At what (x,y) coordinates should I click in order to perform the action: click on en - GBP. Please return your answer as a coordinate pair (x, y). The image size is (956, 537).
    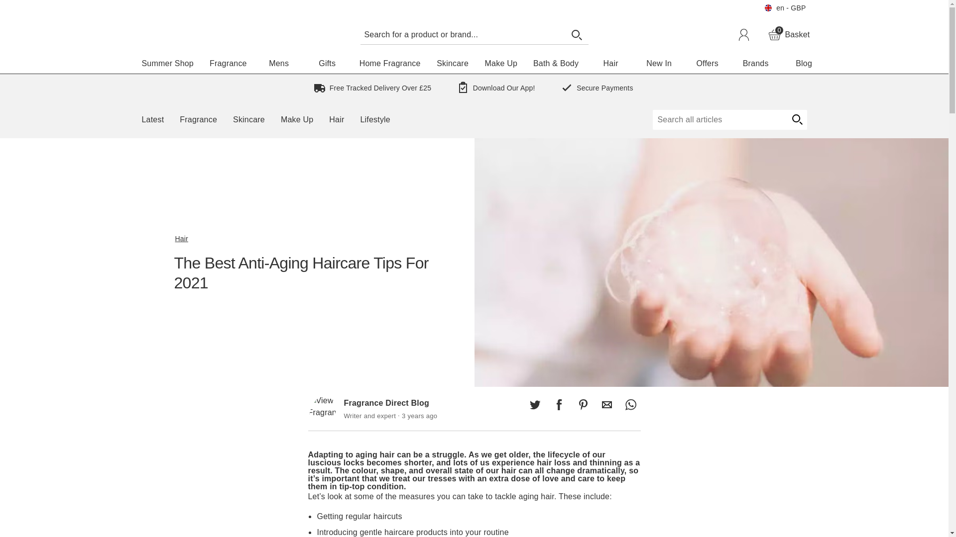
    Looking at the image, I should click on (785, 8).